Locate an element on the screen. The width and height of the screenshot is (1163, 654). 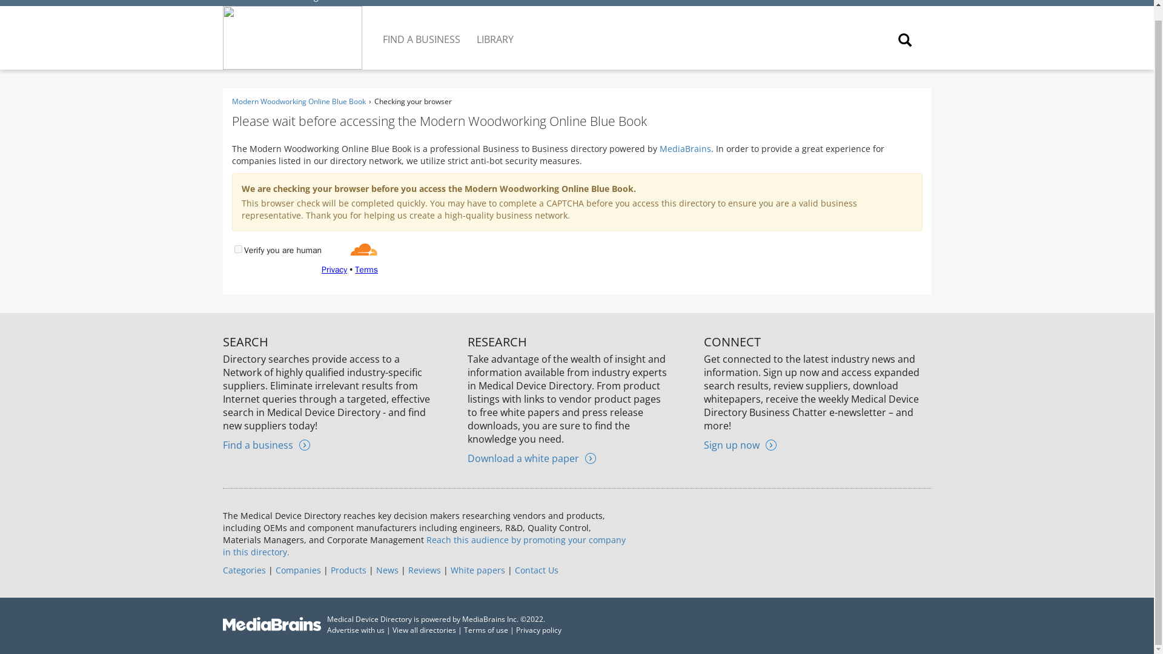
LIBRARY is located at coordinates (495, 30).